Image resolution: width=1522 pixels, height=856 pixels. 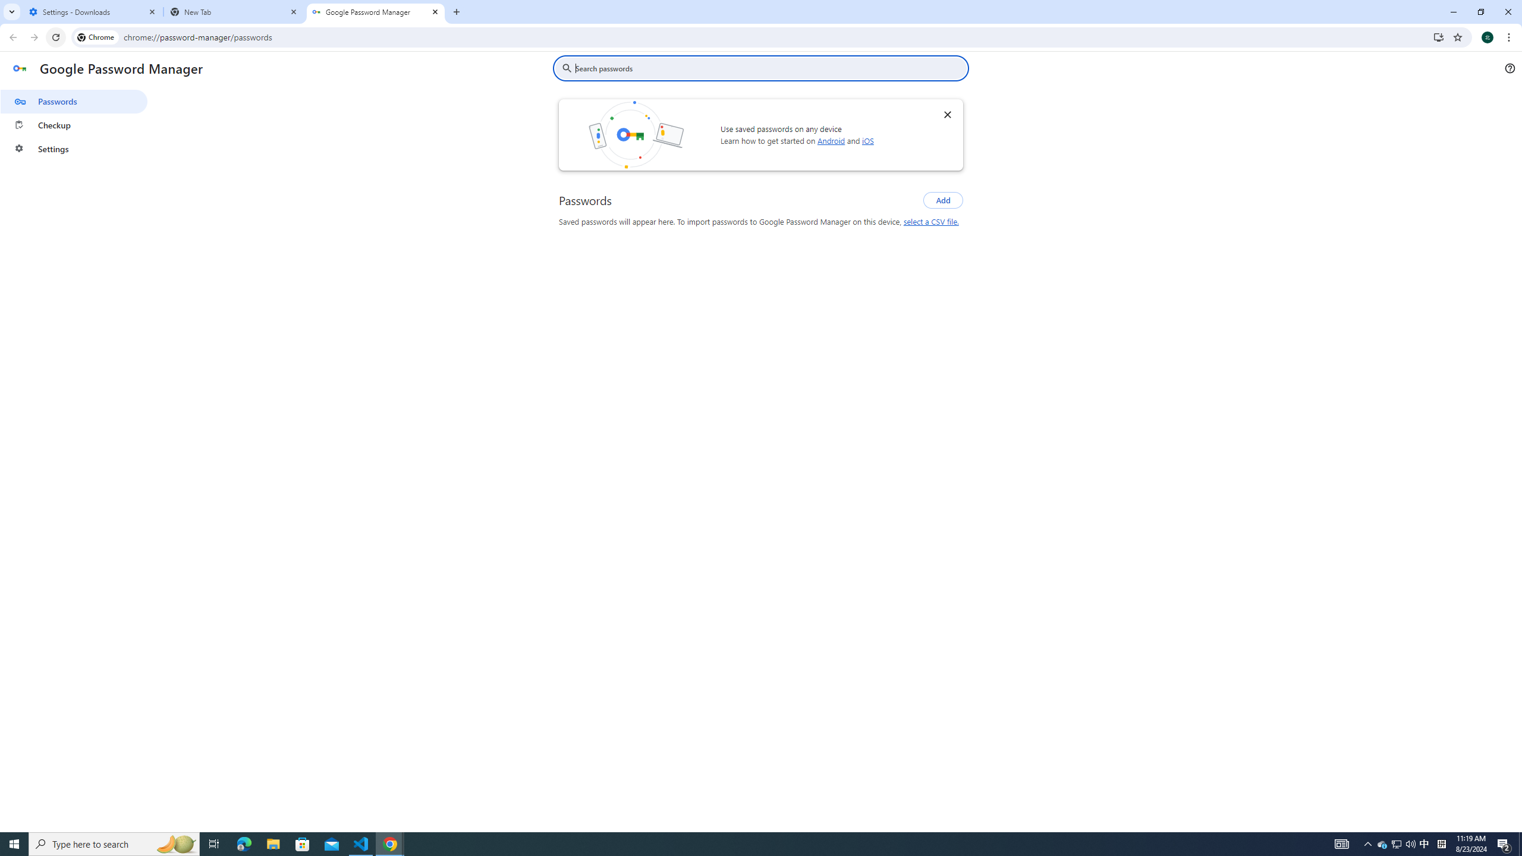 What do you see at coordinates (376, 12) in the screenshot?
I see `Google Password Manager` at bounding box center [376, 12].